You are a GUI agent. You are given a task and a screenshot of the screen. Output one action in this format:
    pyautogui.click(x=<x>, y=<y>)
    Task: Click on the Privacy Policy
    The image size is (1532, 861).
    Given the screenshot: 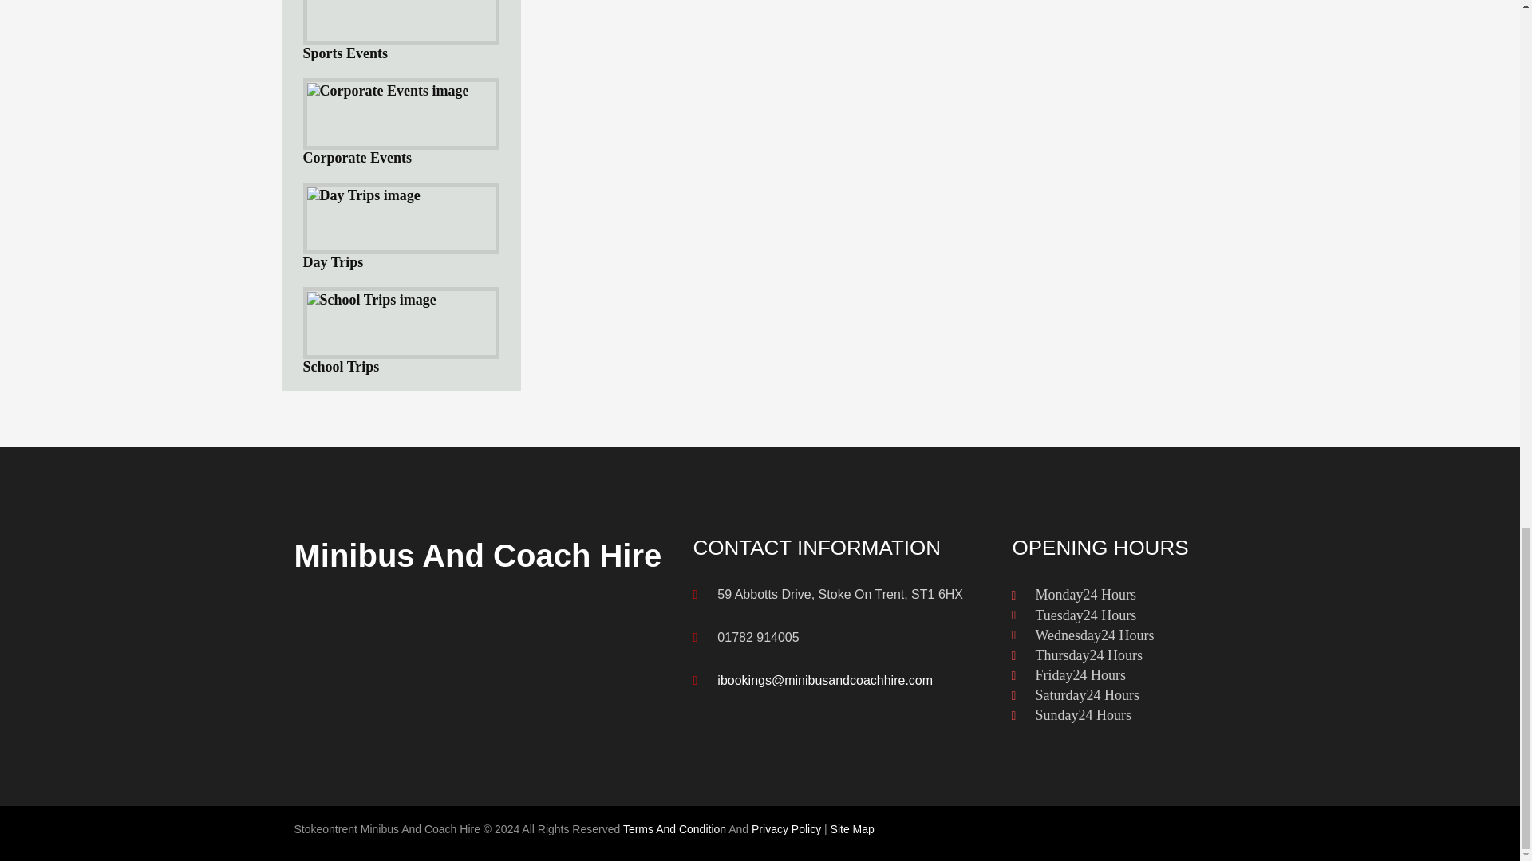 What is the action you would take?
    pyautogui.click(x=787, y=829)
    